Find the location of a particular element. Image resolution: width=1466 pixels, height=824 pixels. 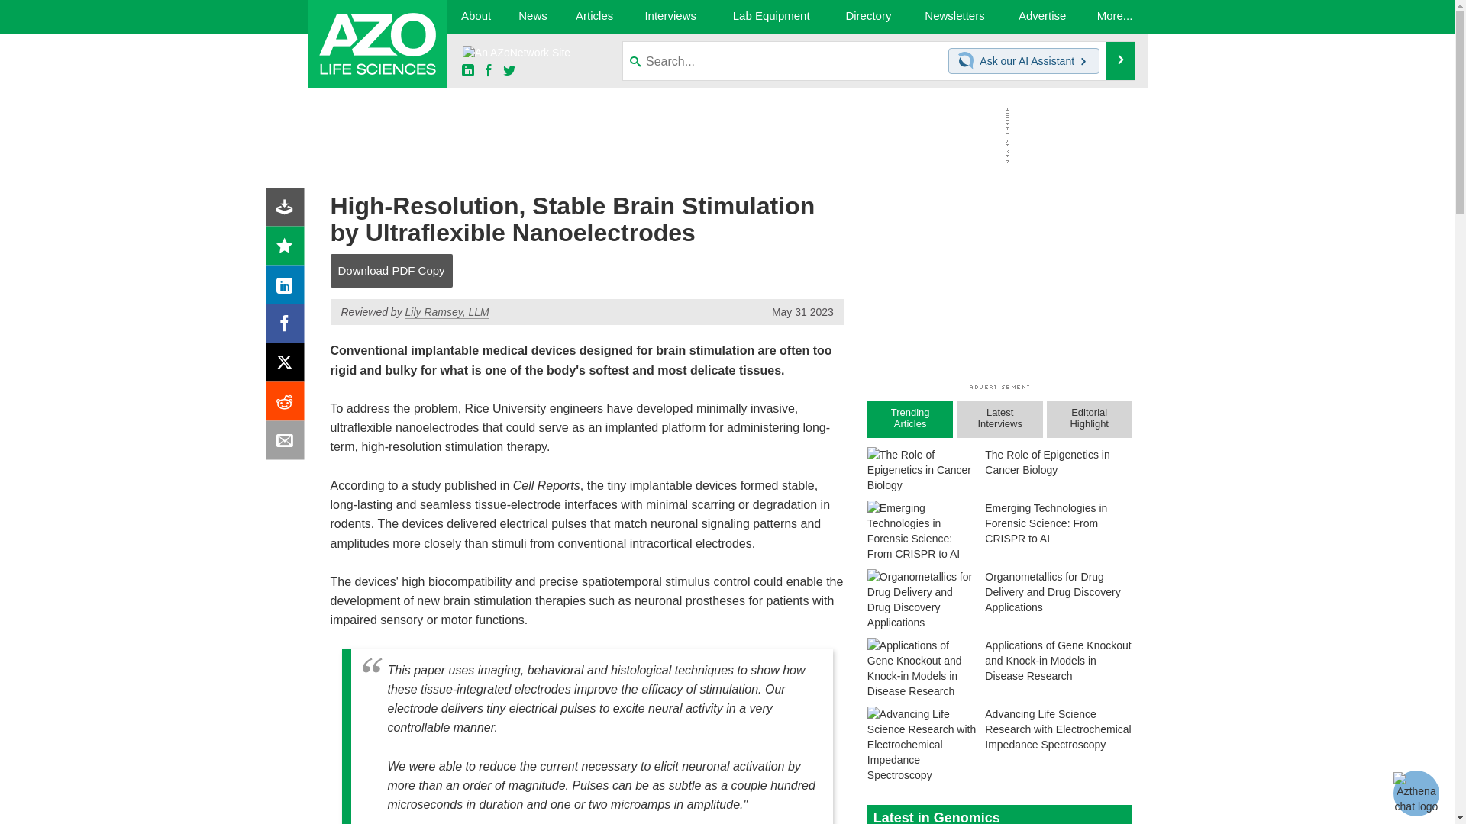

Interviews is located at coordinates (670, 17).